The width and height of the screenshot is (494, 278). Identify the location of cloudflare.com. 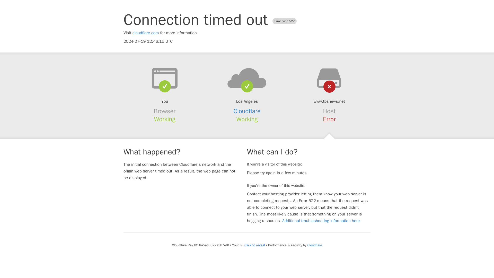
(146, 33).